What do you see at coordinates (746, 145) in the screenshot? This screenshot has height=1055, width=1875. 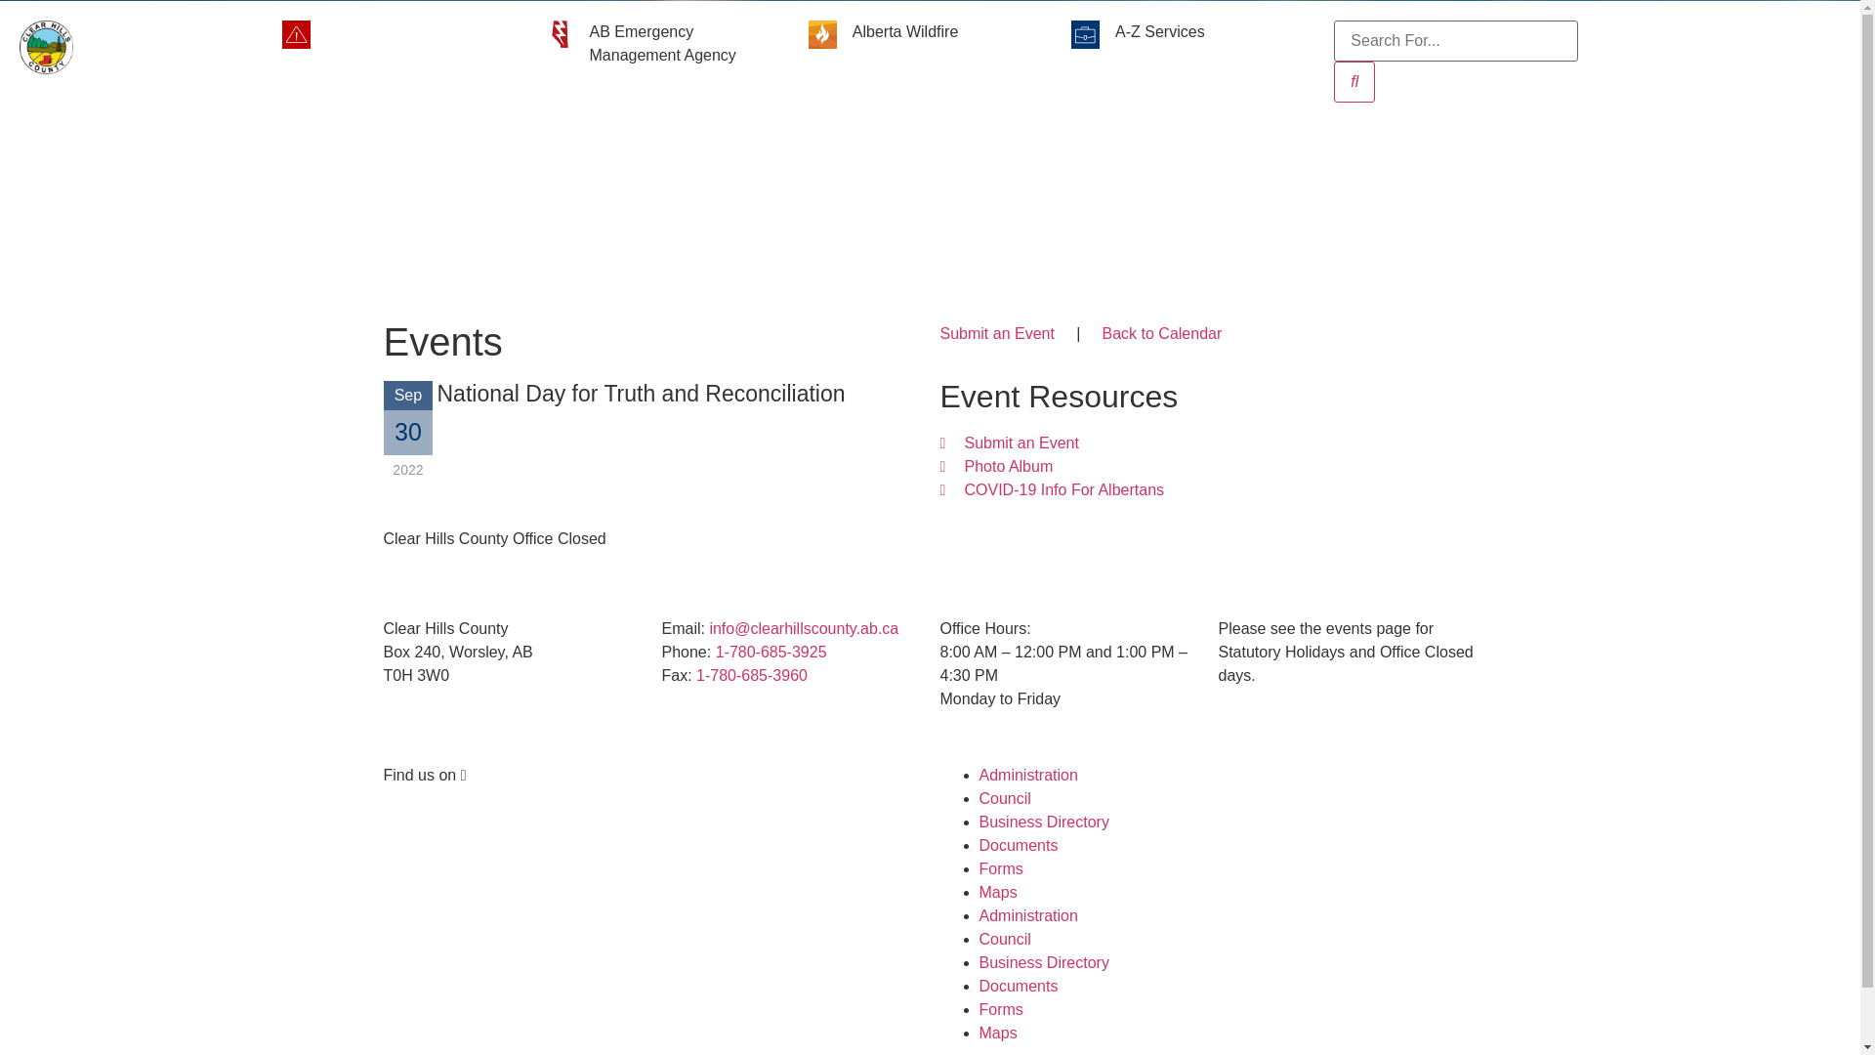 I see `PLAY AND EXPLORE` at bounding box center [746, 145].